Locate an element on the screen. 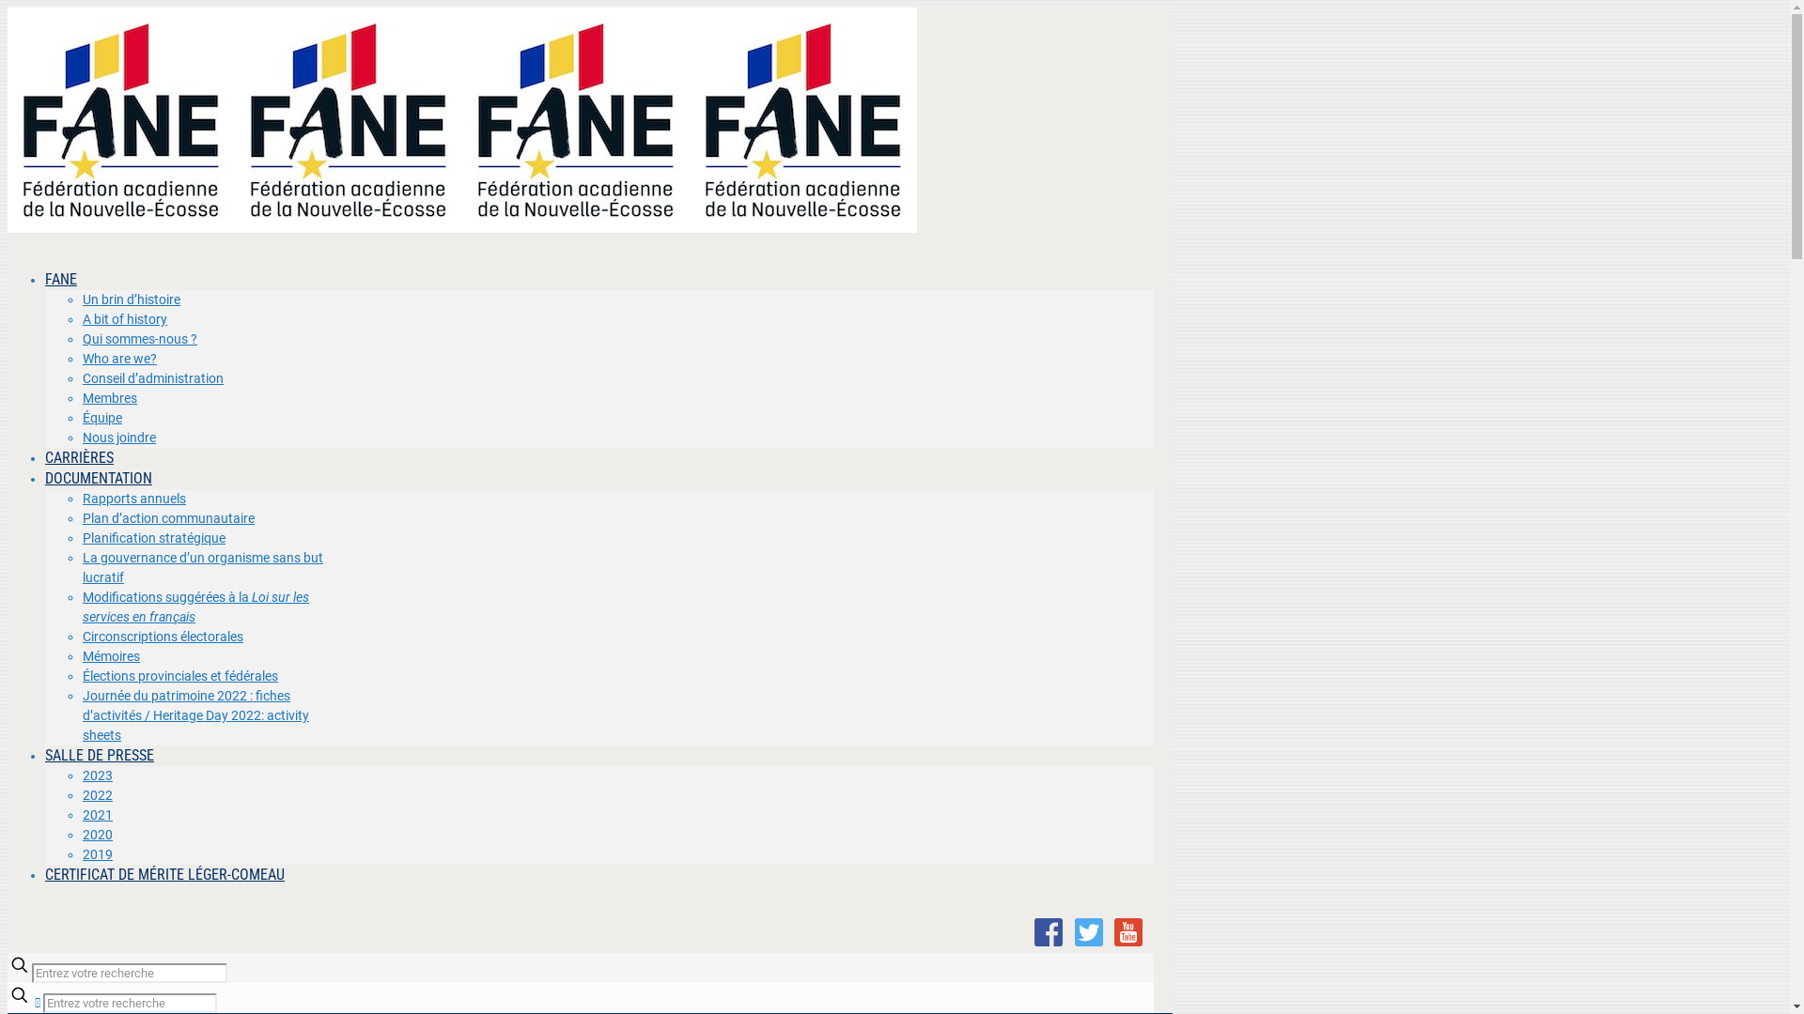  Qui sommes-nous ? is located at coordinates (140, 339).